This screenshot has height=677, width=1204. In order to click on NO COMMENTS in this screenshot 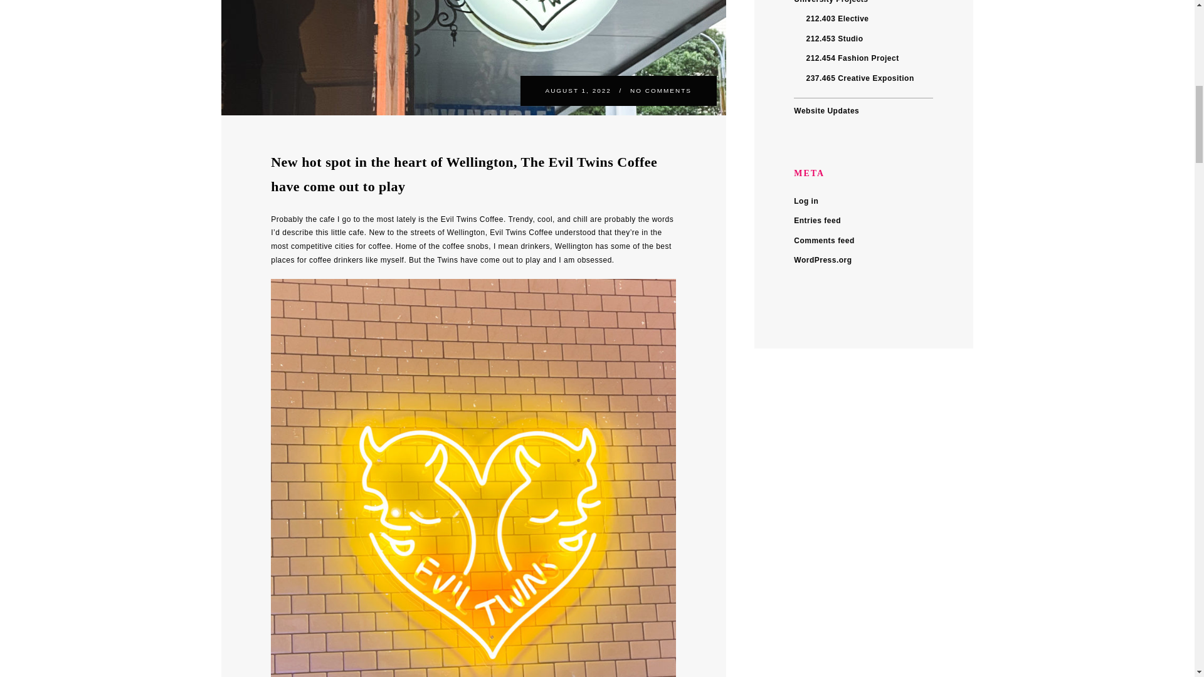, I will do `click(660, 90)`.